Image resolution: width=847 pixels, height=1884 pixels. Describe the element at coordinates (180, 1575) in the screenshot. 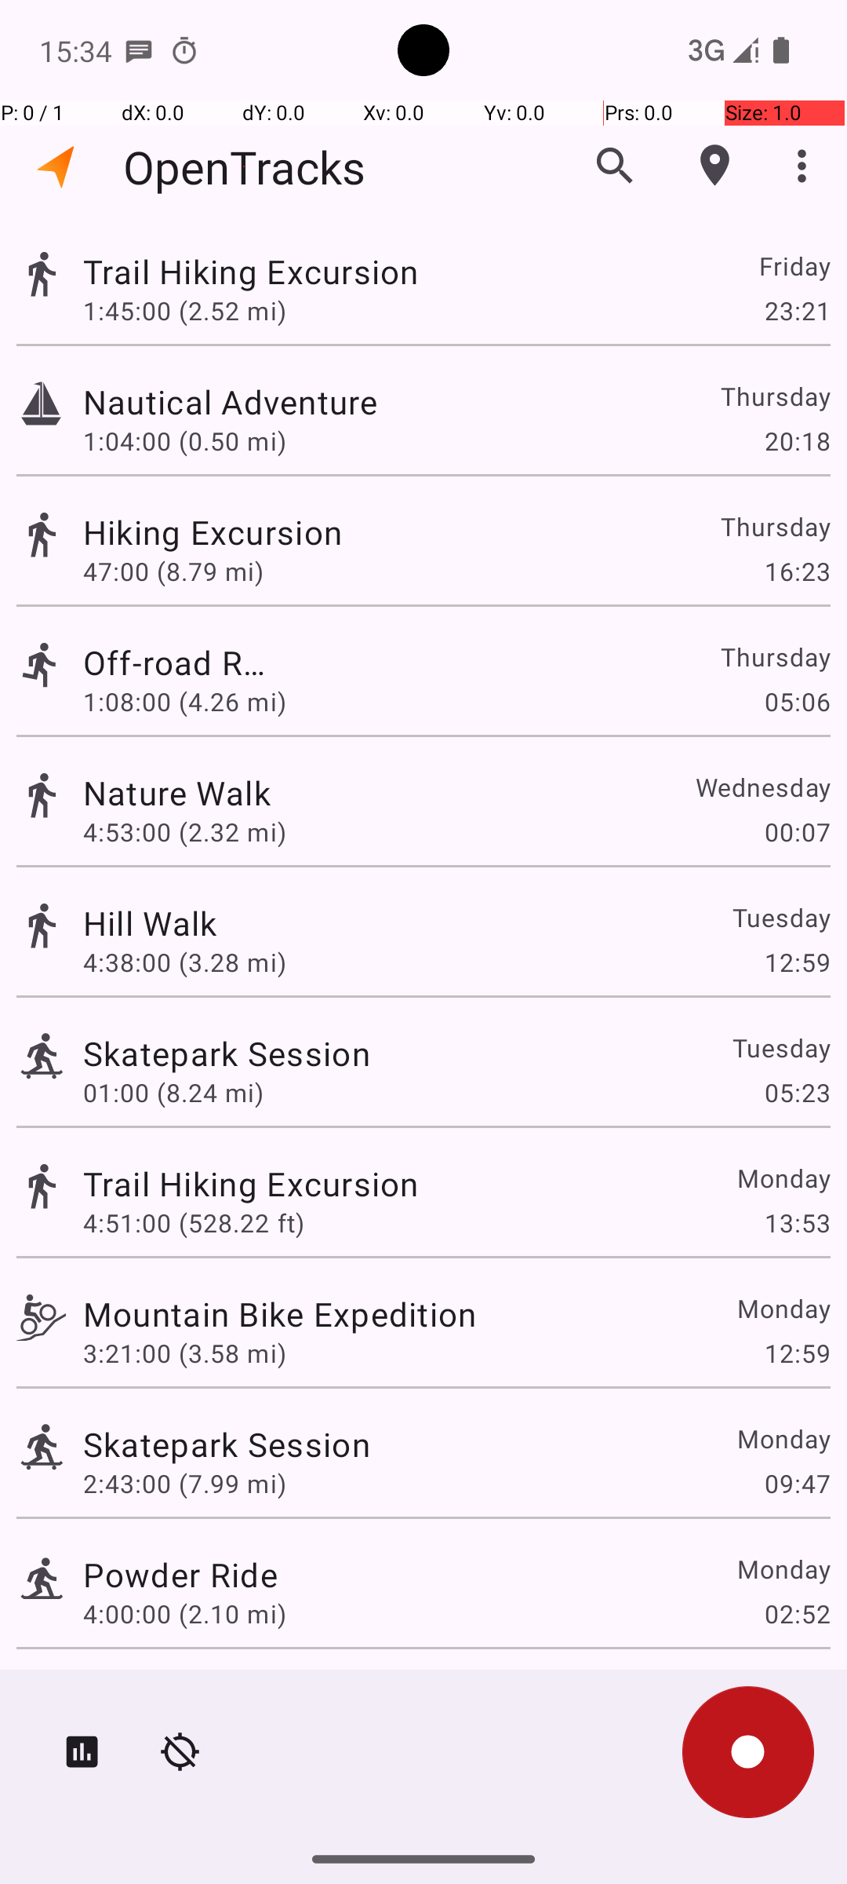

I see `Powder Ride` at that location.